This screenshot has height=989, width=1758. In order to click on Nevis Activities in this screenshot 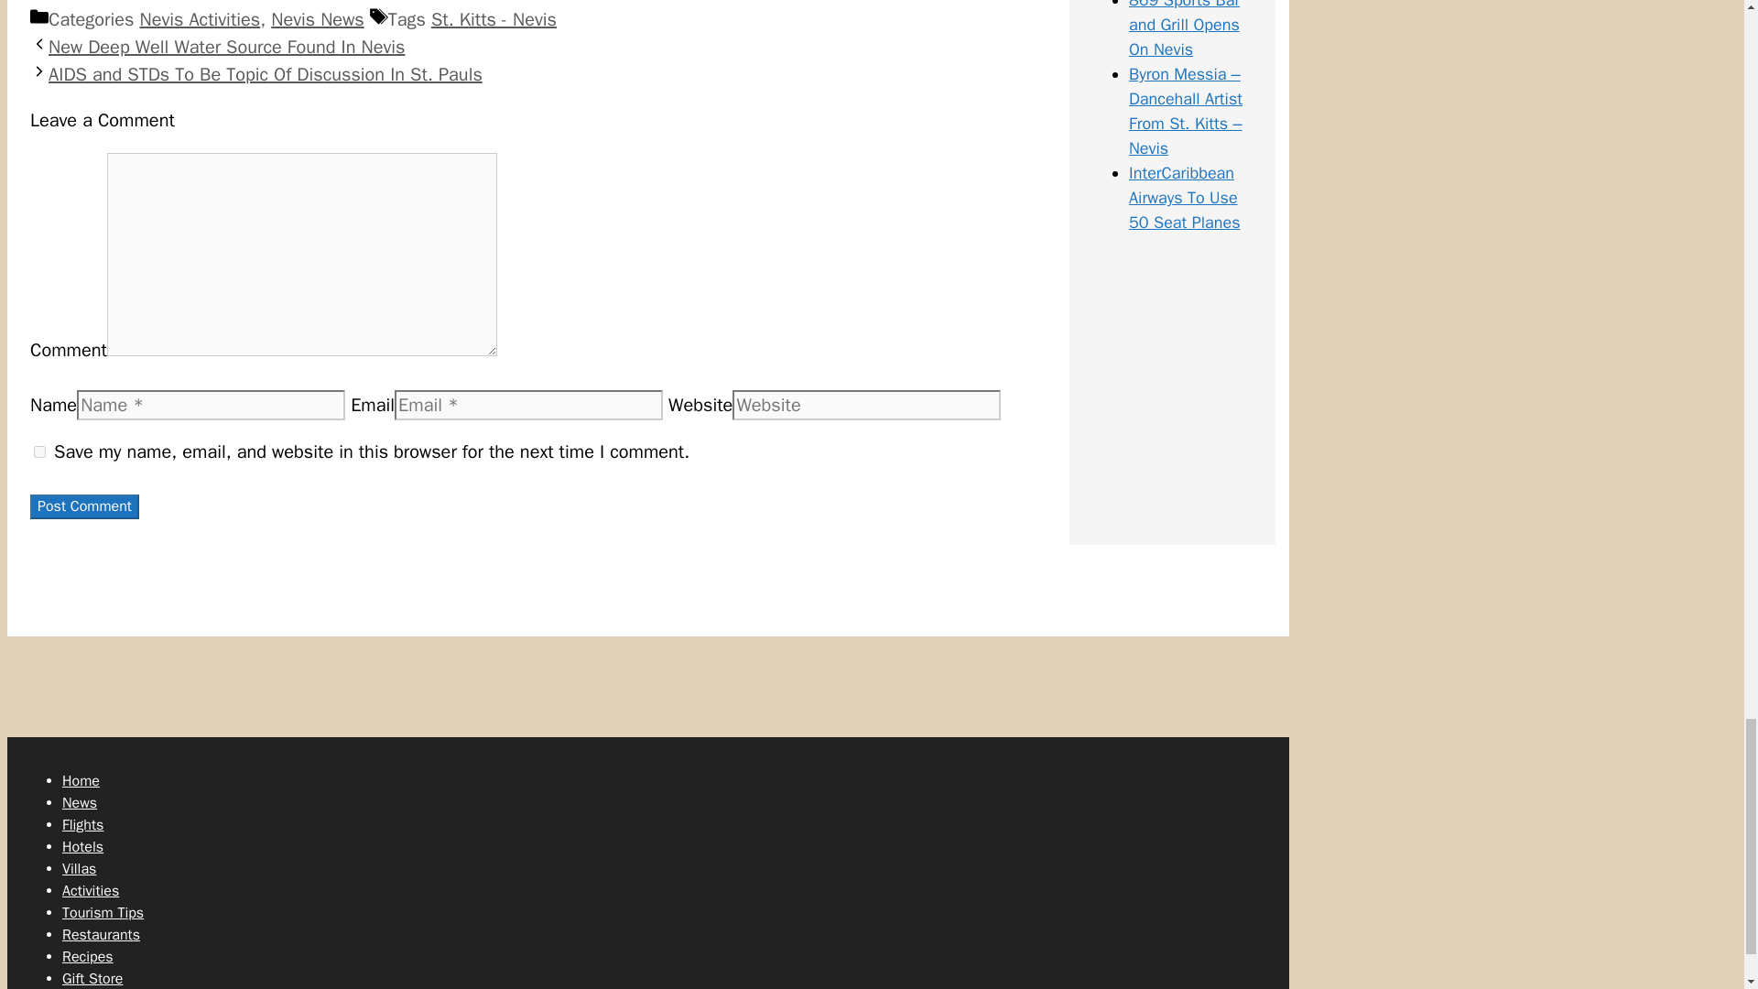, I will do `click(200, 18)`.